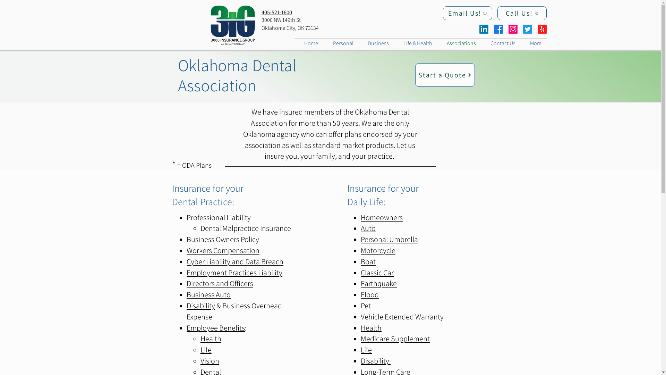  I want to click on Associations, so click(459, 43).